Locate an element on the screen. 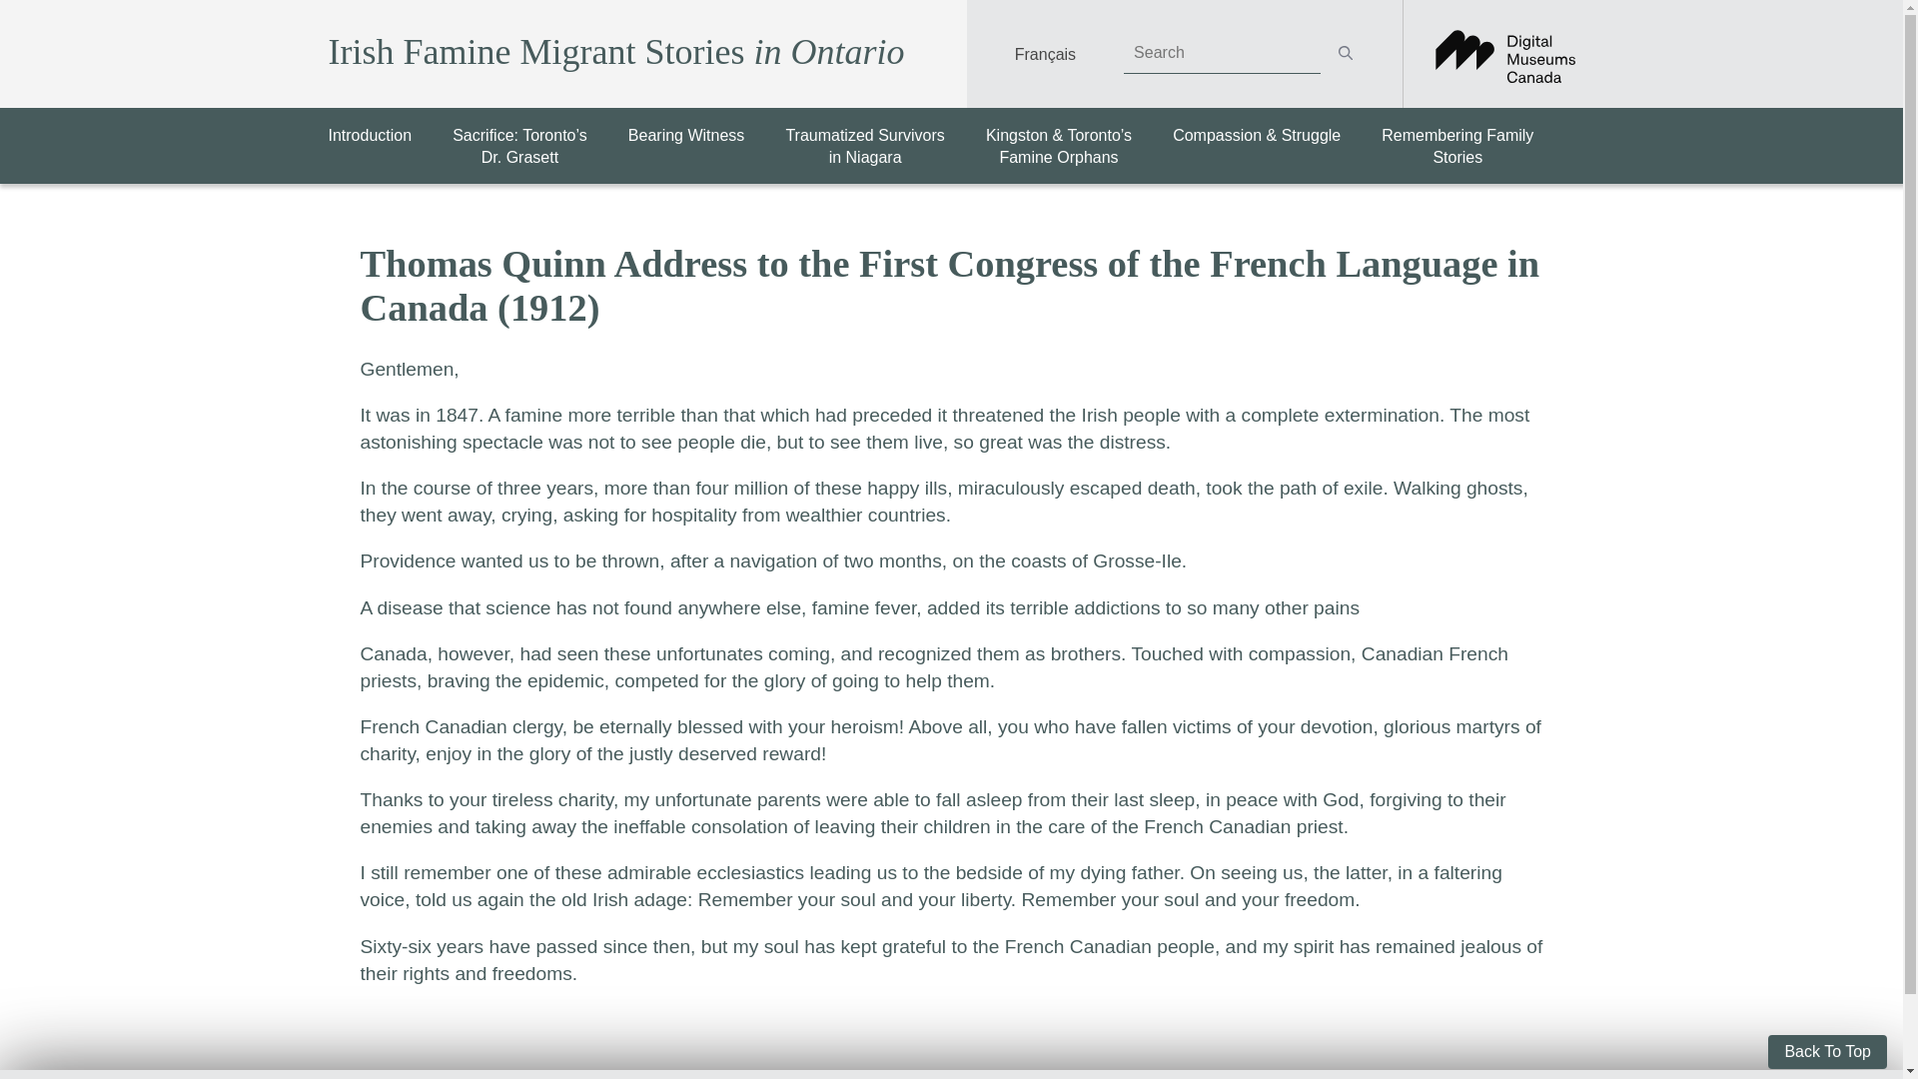 The width and height of the screenshot is (1918, 1079). Home is located at coordinates (1828, 1051).